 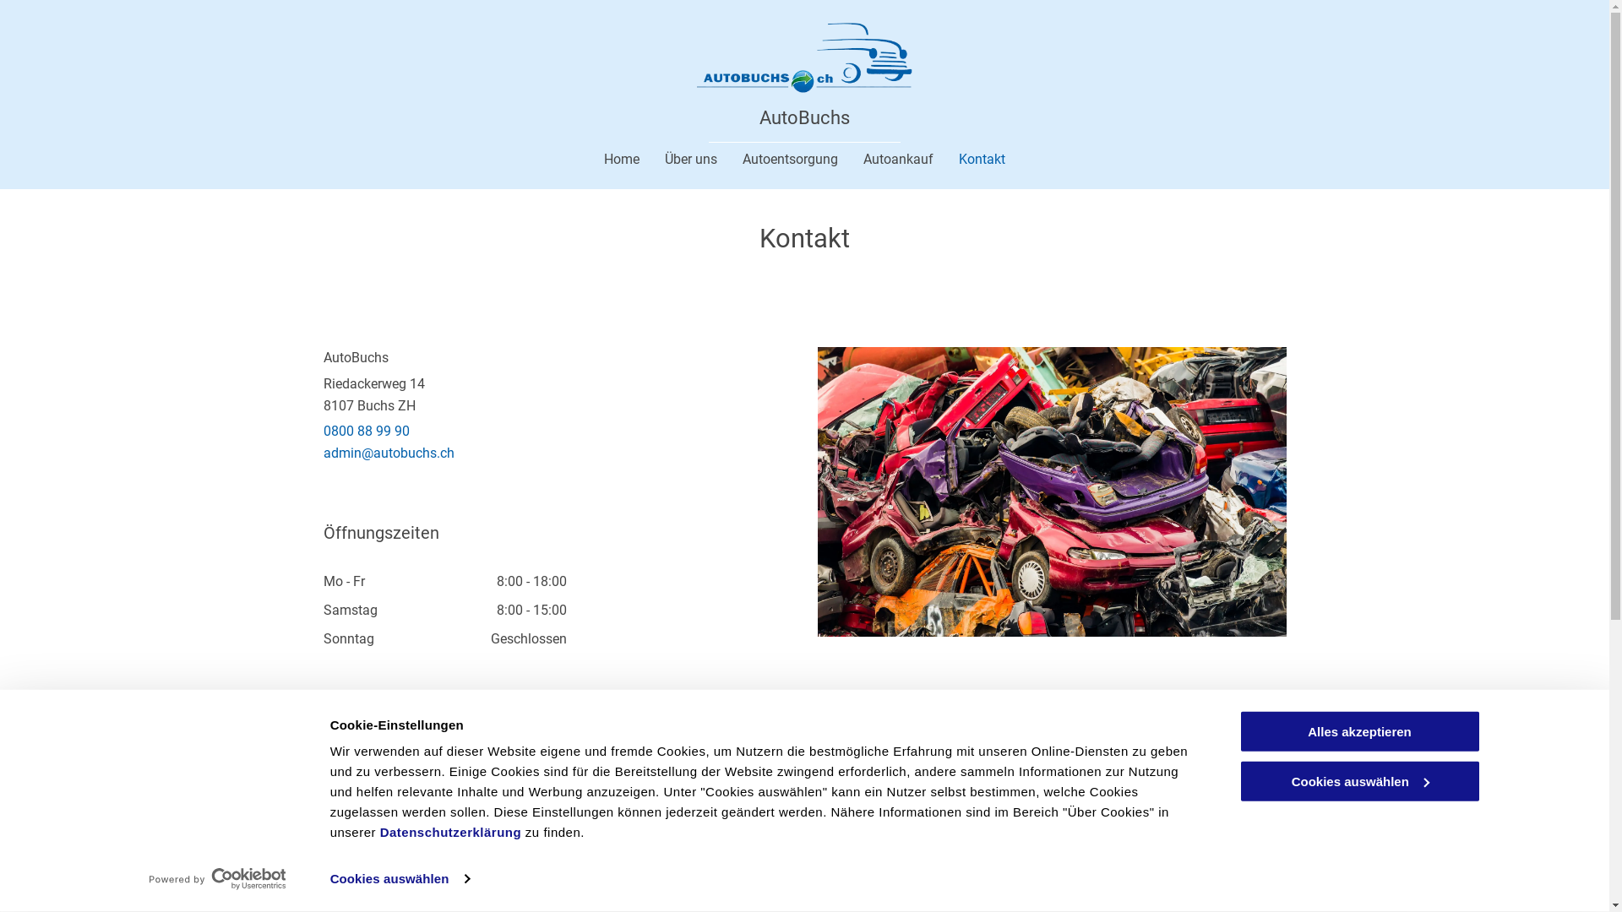 What do you see at coordinates (622, 160) in the screenshot?
I see `Home` at bounding box center [622, 160].